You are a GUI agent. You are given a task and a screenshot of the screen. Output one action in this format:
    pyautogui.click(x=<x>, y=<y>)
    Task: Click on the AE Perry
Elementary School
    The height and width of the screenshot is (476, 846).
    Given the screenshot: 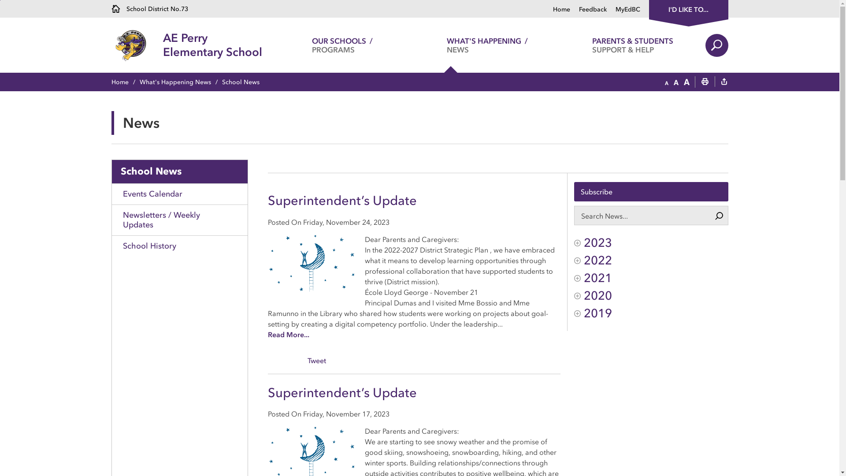 What is the action you would take?
    pyautogui.click(x=212, y=45)
    